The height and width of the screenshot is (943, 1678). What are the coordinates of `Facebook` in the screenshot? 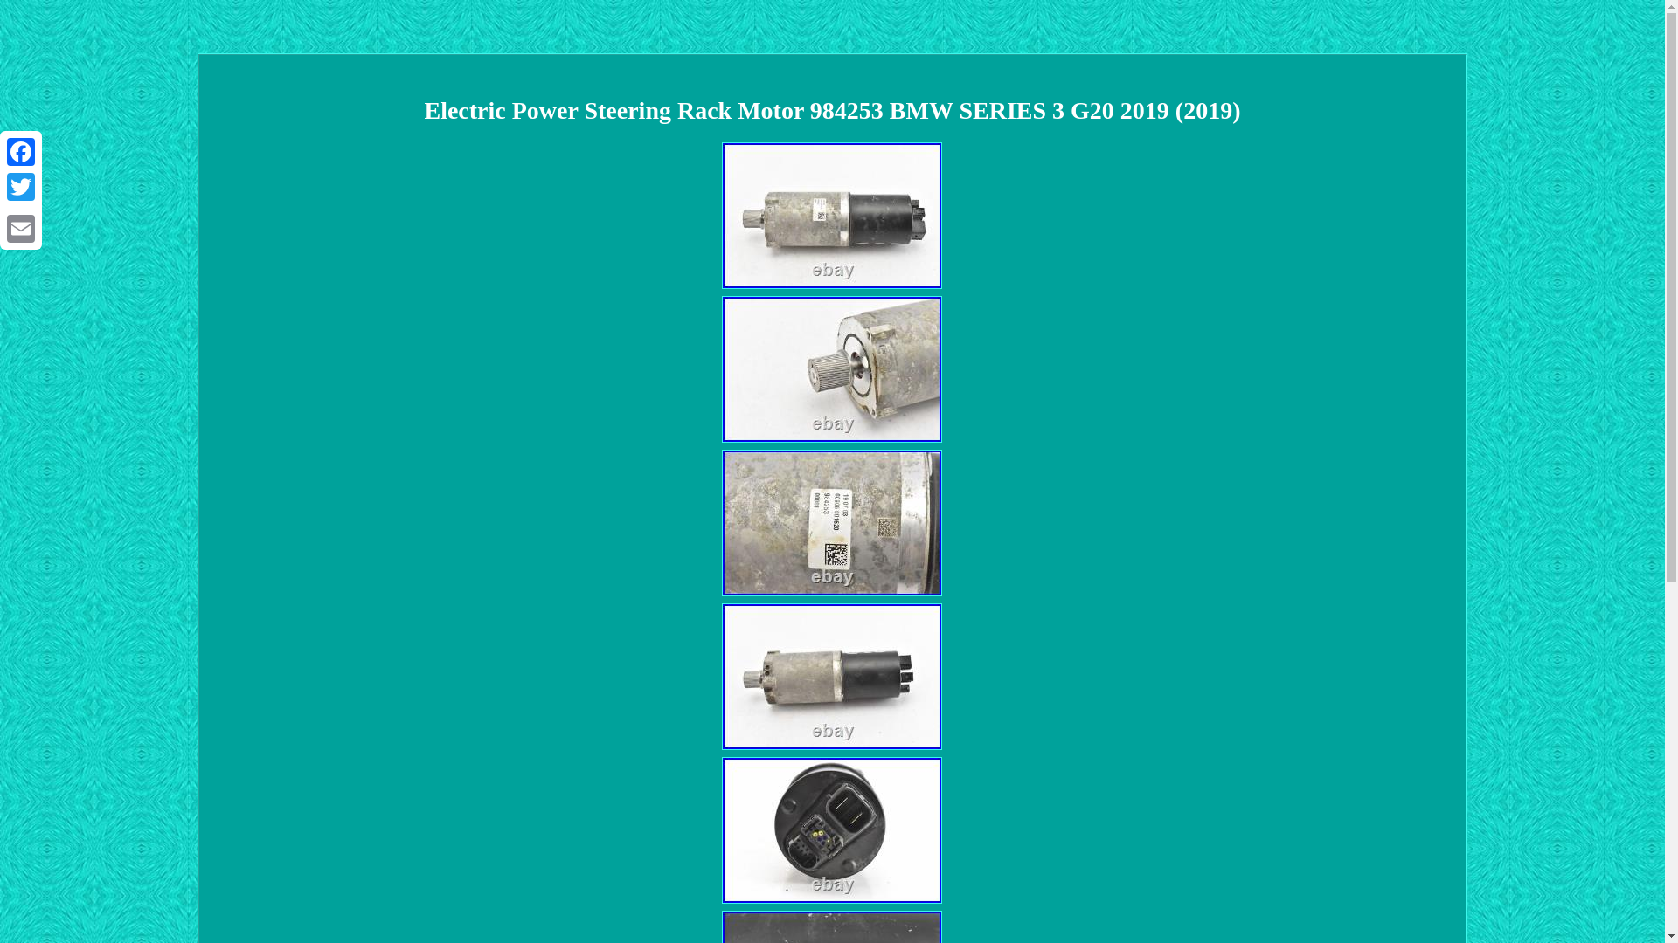 It's located at (21, 152).